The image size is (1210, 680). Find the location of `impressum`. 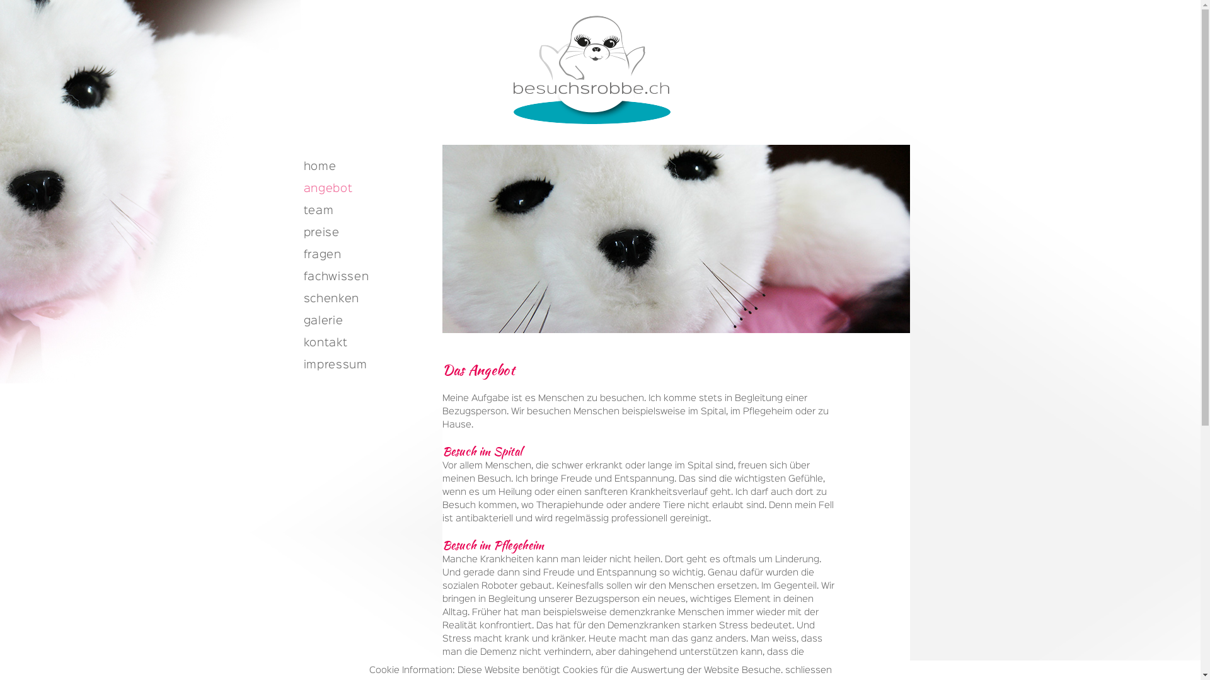

impressum is located at coordinates (368, 366).